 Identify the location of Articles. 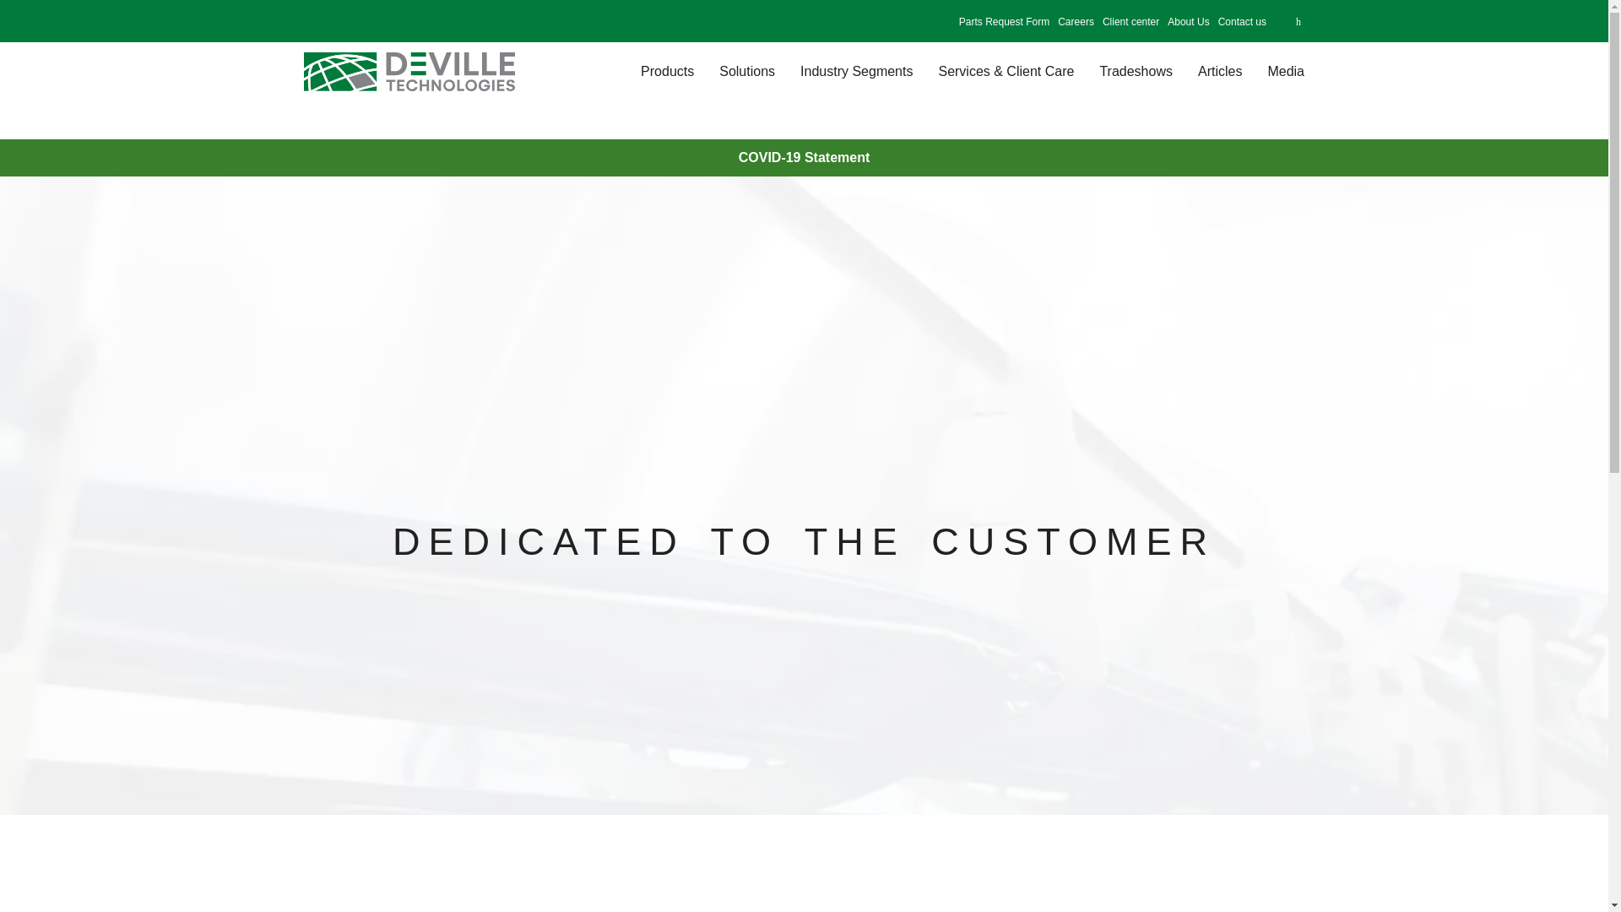
(1219, 71).